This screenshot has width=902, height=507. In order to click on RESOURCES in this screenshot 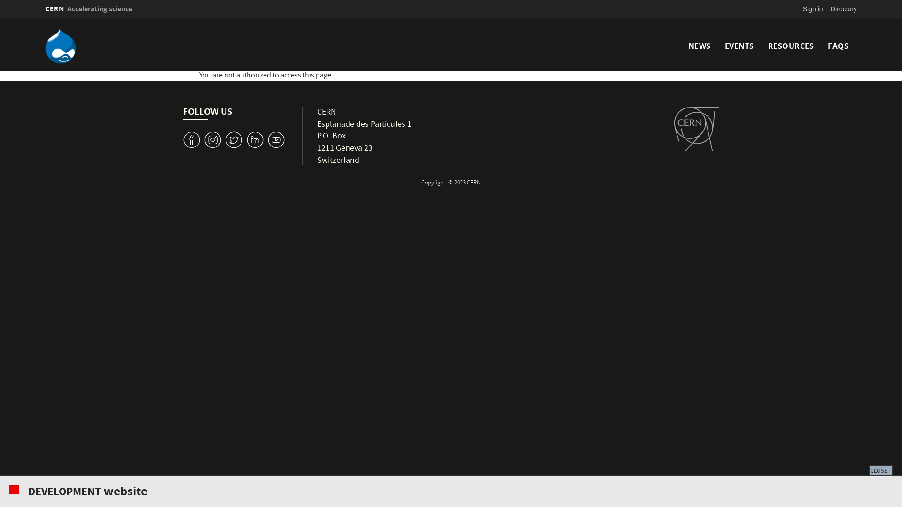, I will do `click(791, 46)`.